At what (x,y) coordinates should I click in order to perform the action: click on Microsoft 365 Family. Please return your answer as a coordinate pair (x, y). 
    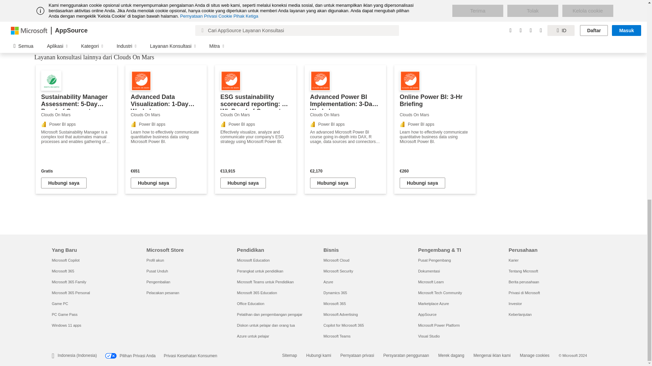
    Looking at the image, I should click on (69, 282).